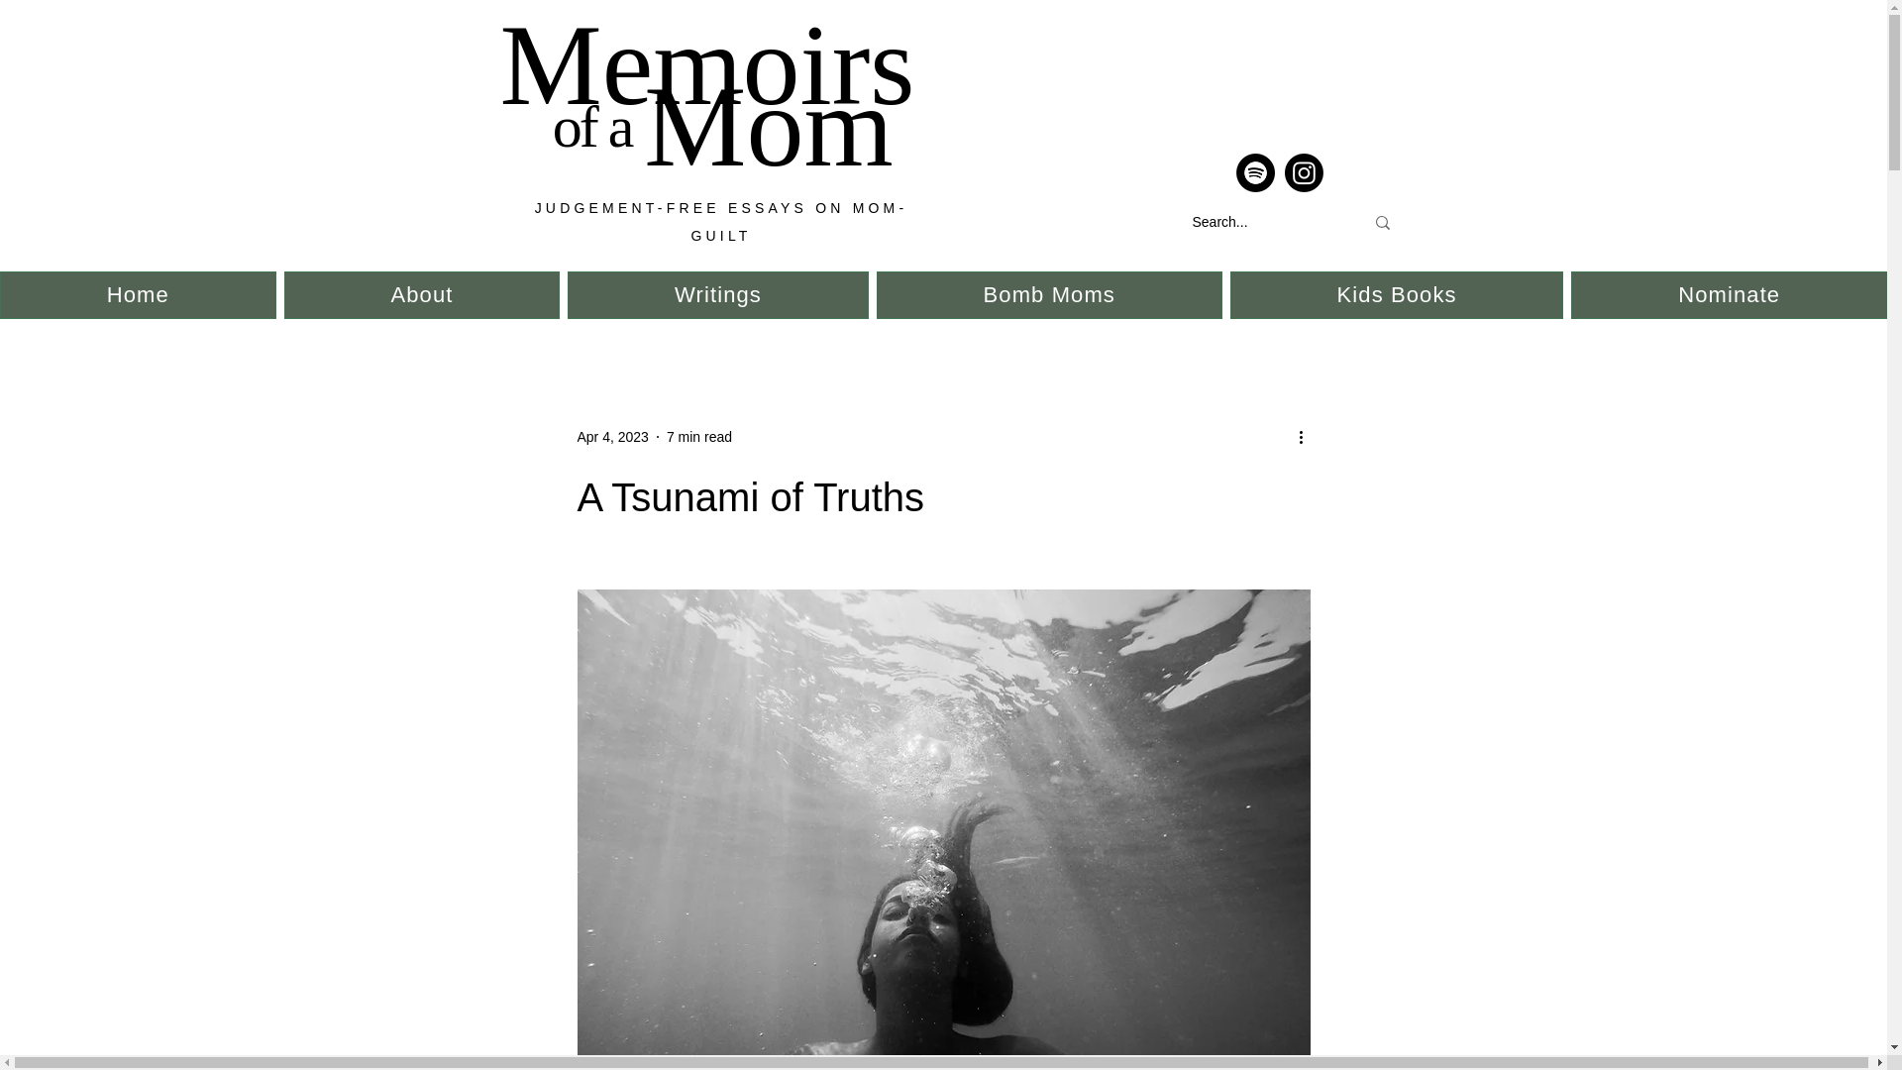  What do you see at coordinates (138, 295) in the screenshot?
I see `Home` at bounding box center [138, 295].